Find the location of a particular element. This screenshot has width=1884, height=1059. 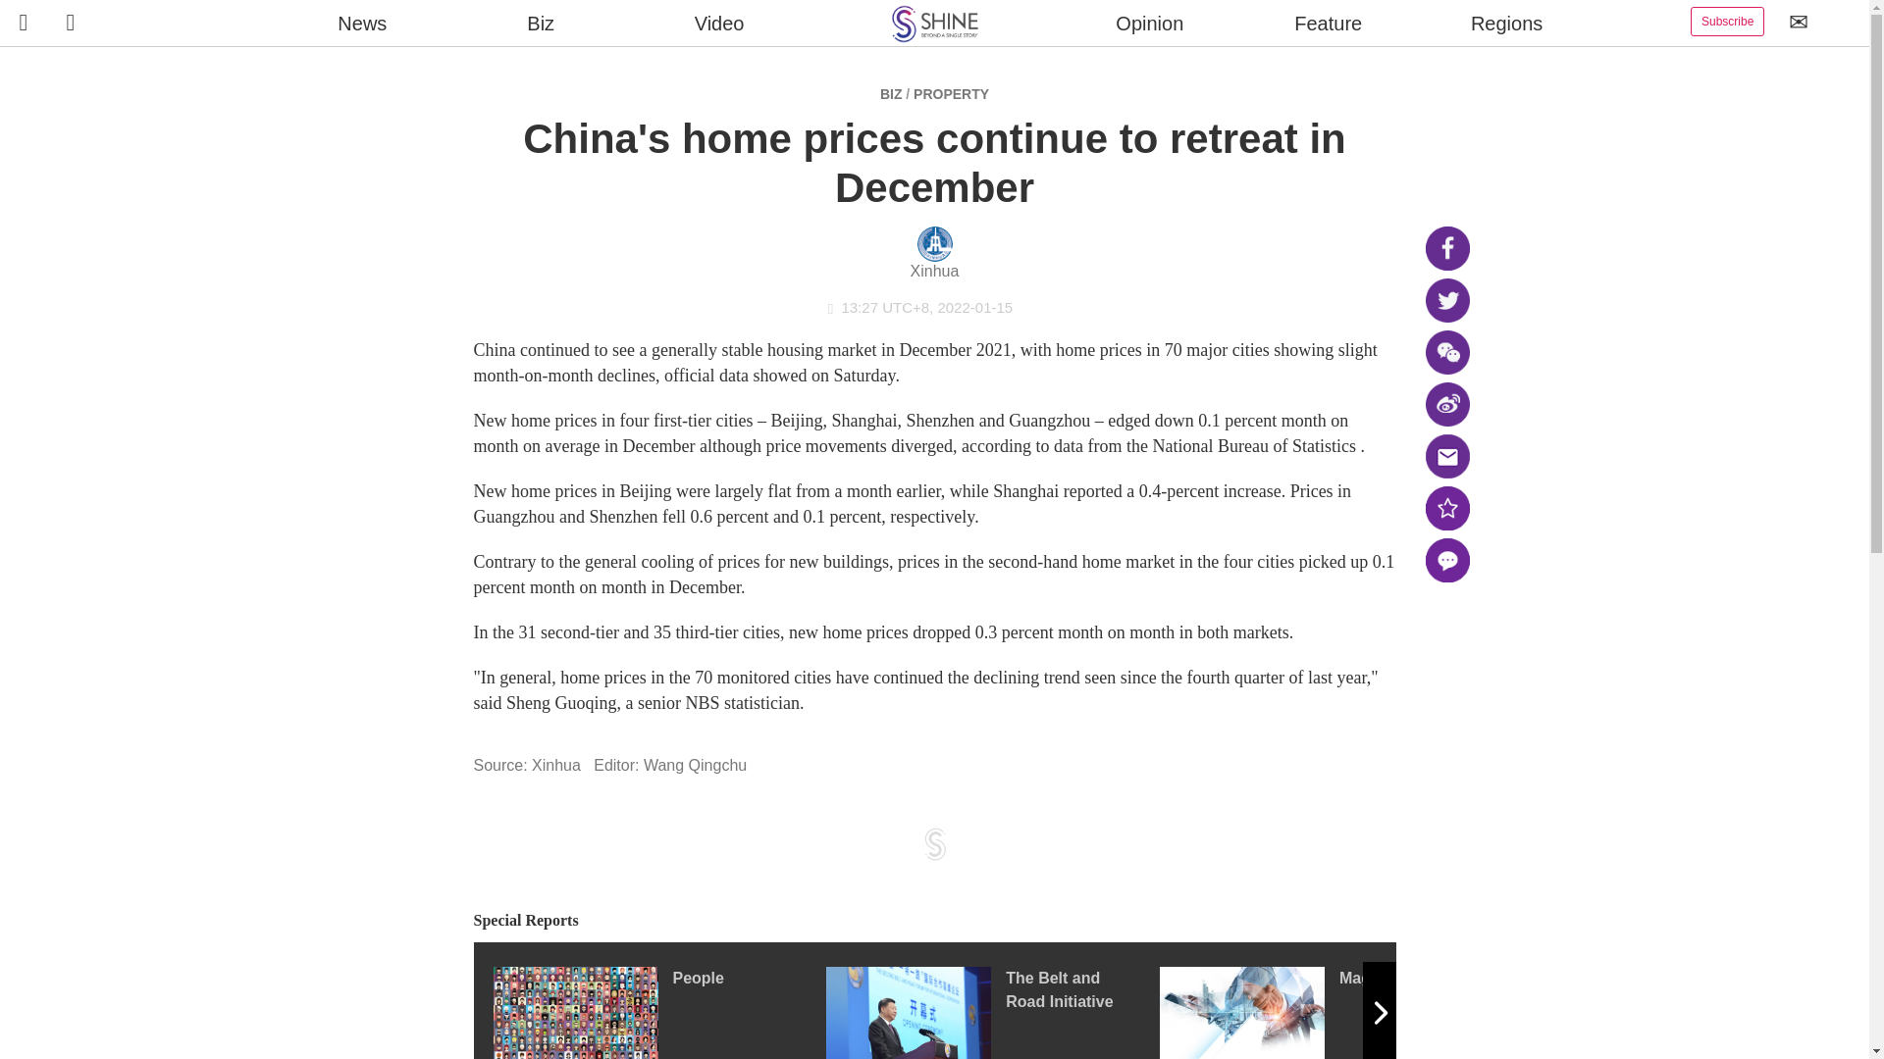

Share your comments is located at coordinates (1446, 560).